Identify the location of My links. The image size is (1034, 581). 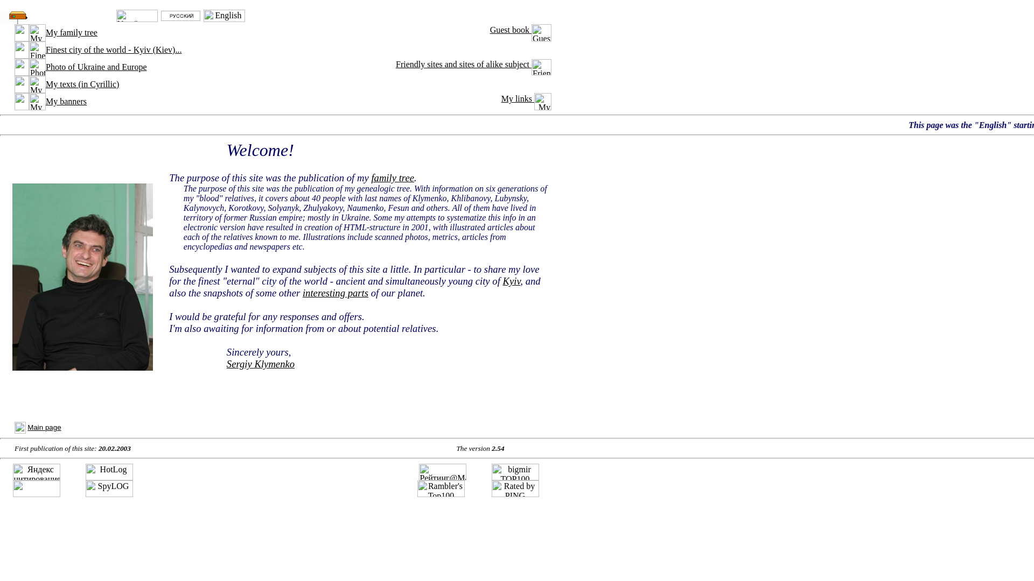
(543, 101).